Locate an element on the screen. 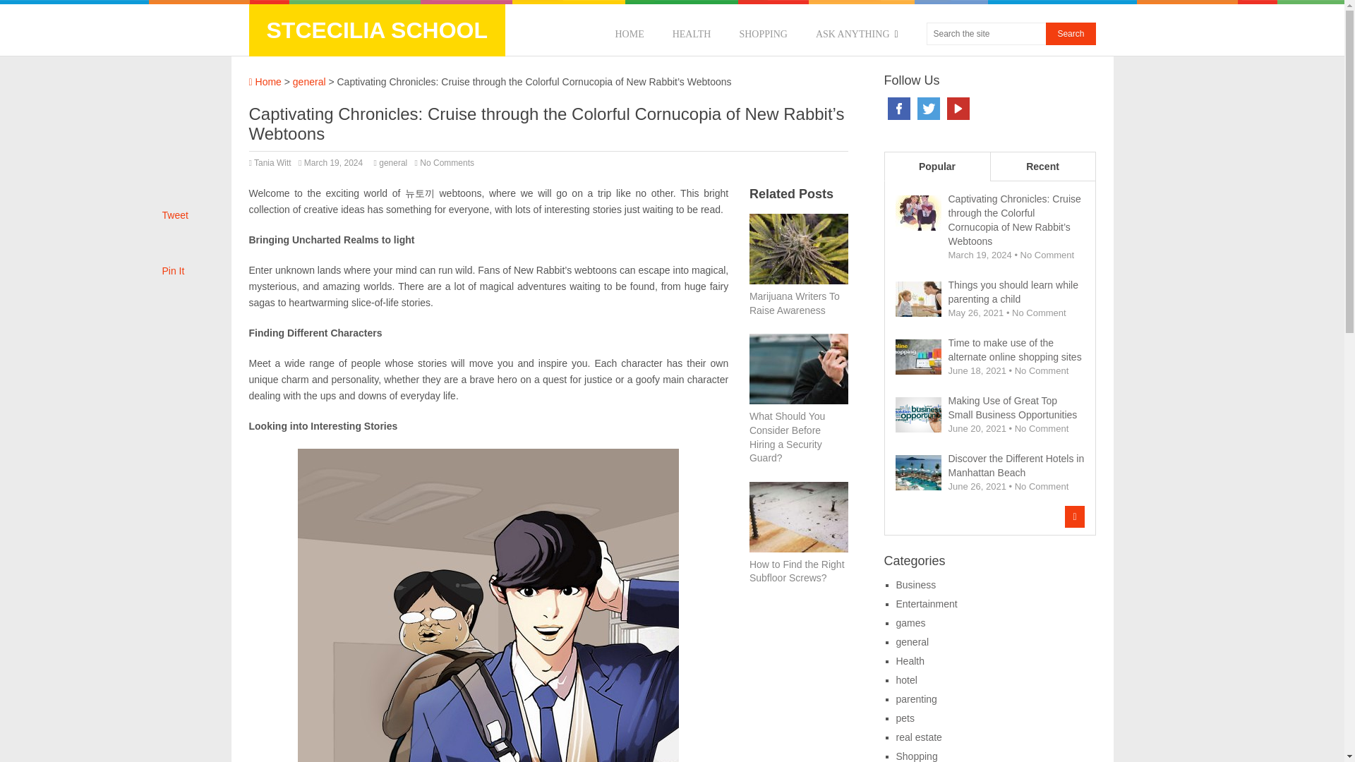 The width and height of the screenshot is (1355, 762). Tania Witt is located at coordinates (272, 162).